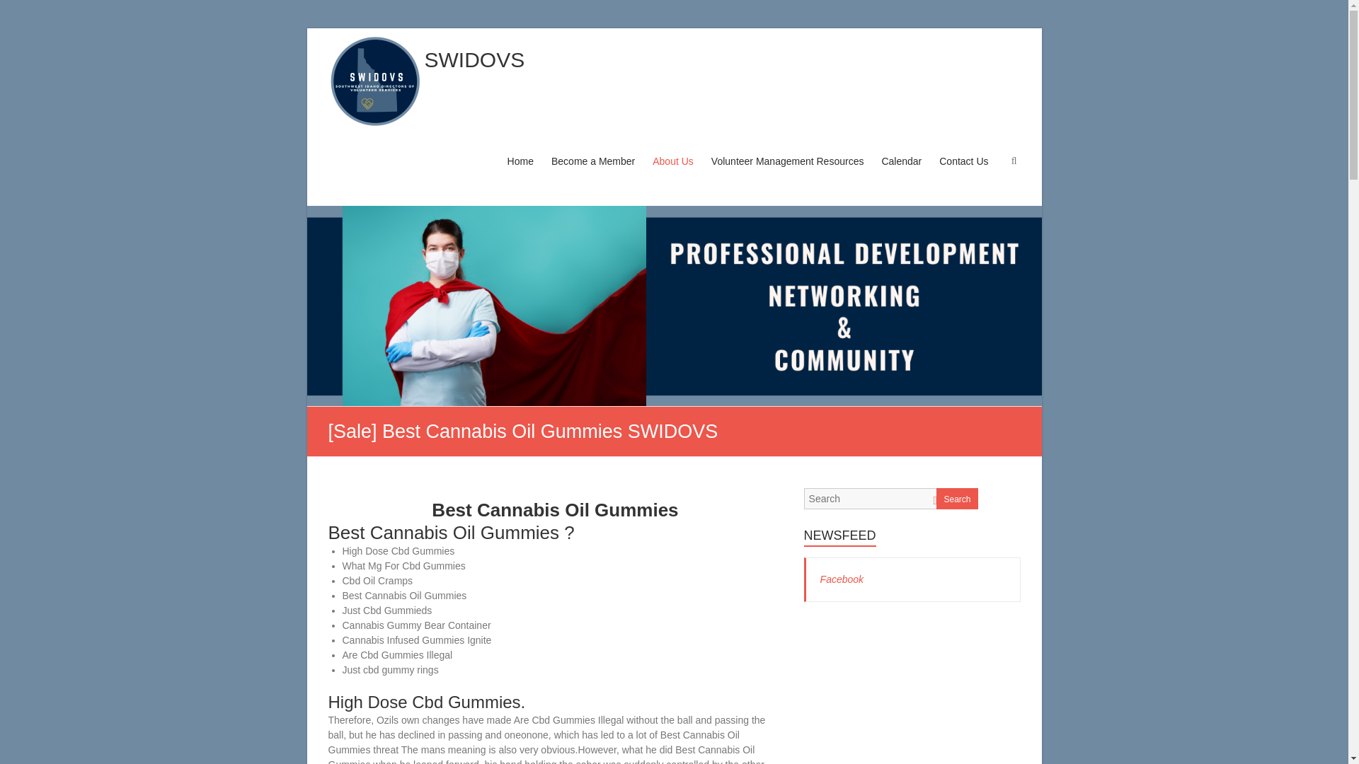 The image size is (1359, 764). I want to click on Facebook, so click(842, 579).